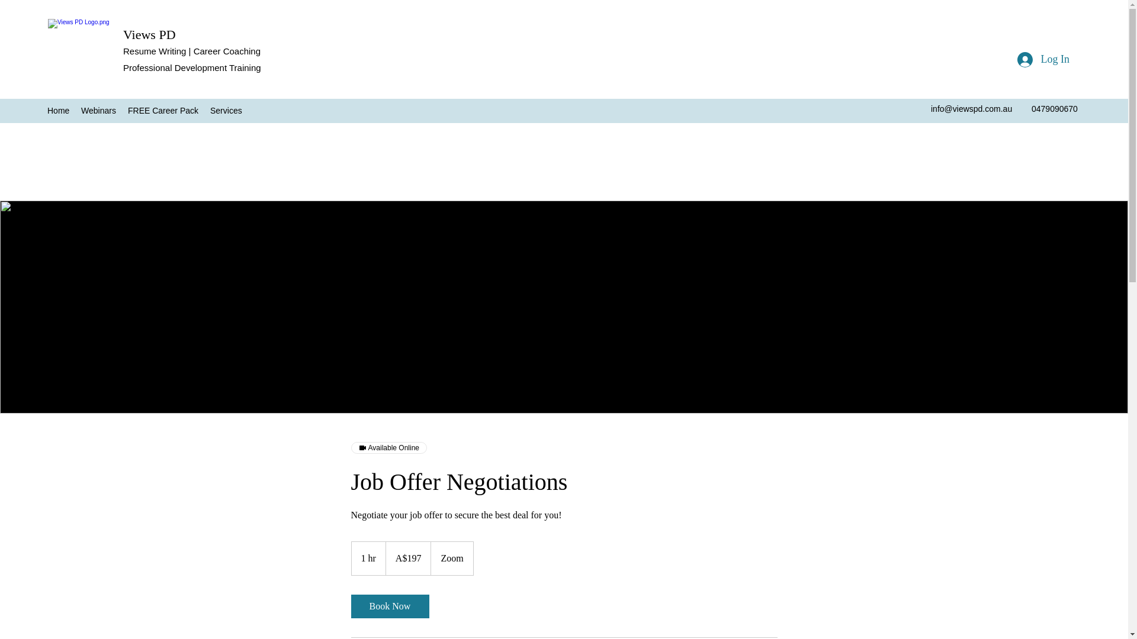  What do you see at coordinates (389, 606) in the screenshot?
I see `Book Now` at bounding box center [389, 606].